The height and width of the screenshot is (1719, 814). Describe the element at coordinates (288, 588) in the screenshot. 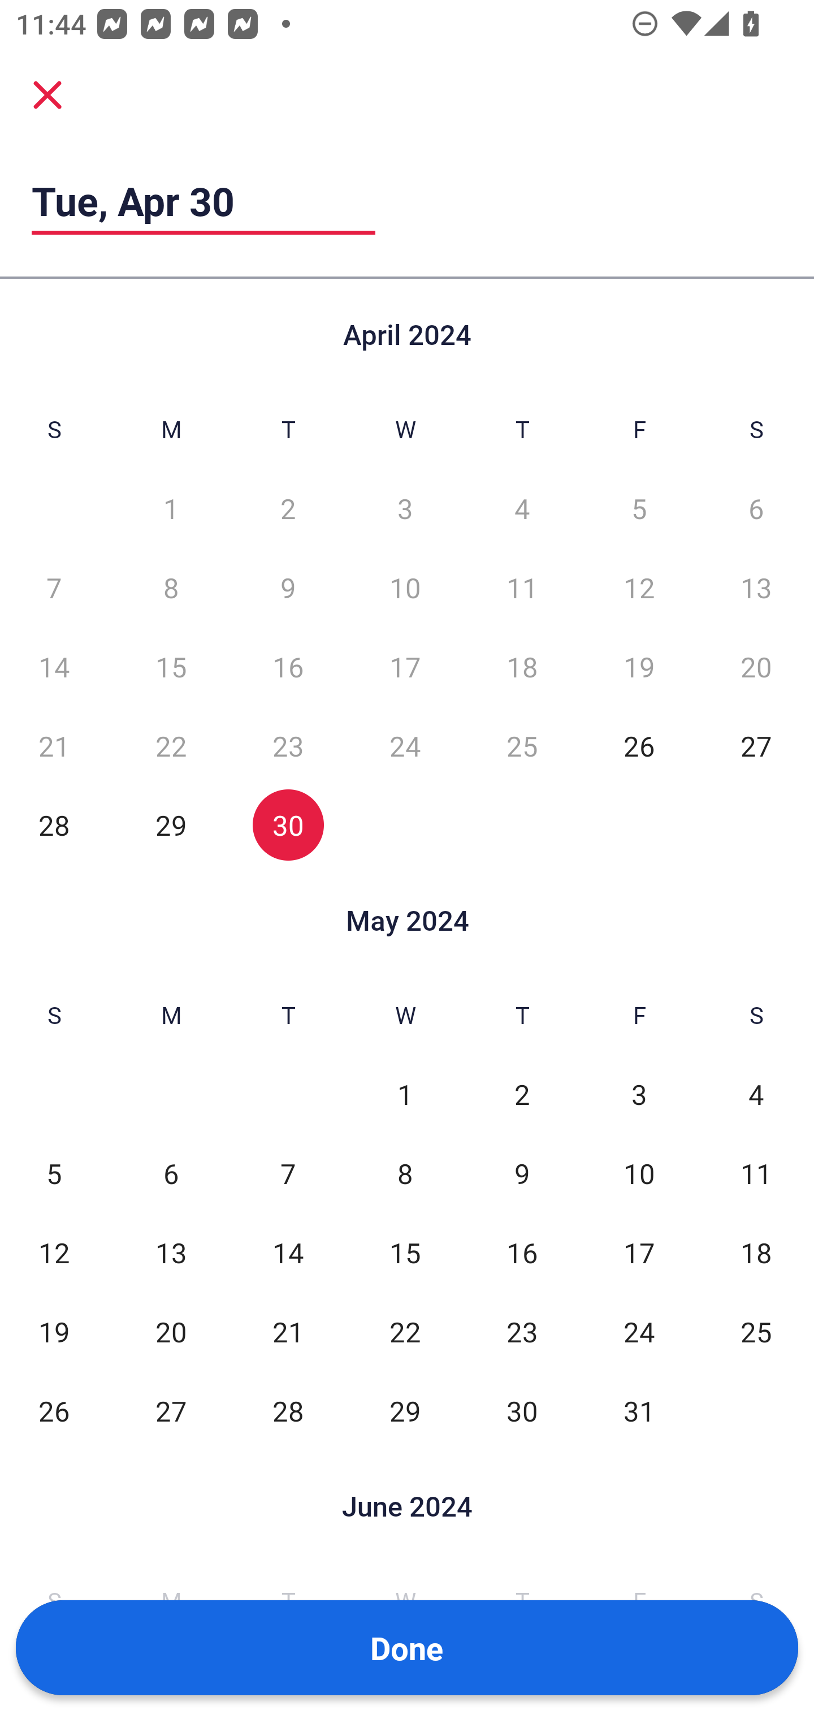

I see `9 Tue, Apr 9, Not Selected` at that location.